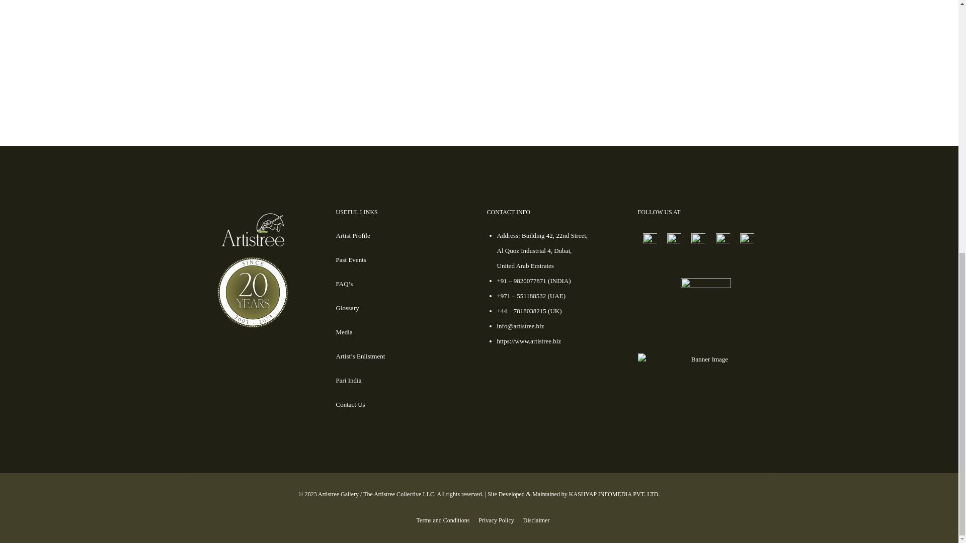 This screenshot has width=966, height=543. Describe the element at coordinates (614, 494) in the screenshot. I see `KASHYAP INFOMEDIA PVT. LTD.` at that location.